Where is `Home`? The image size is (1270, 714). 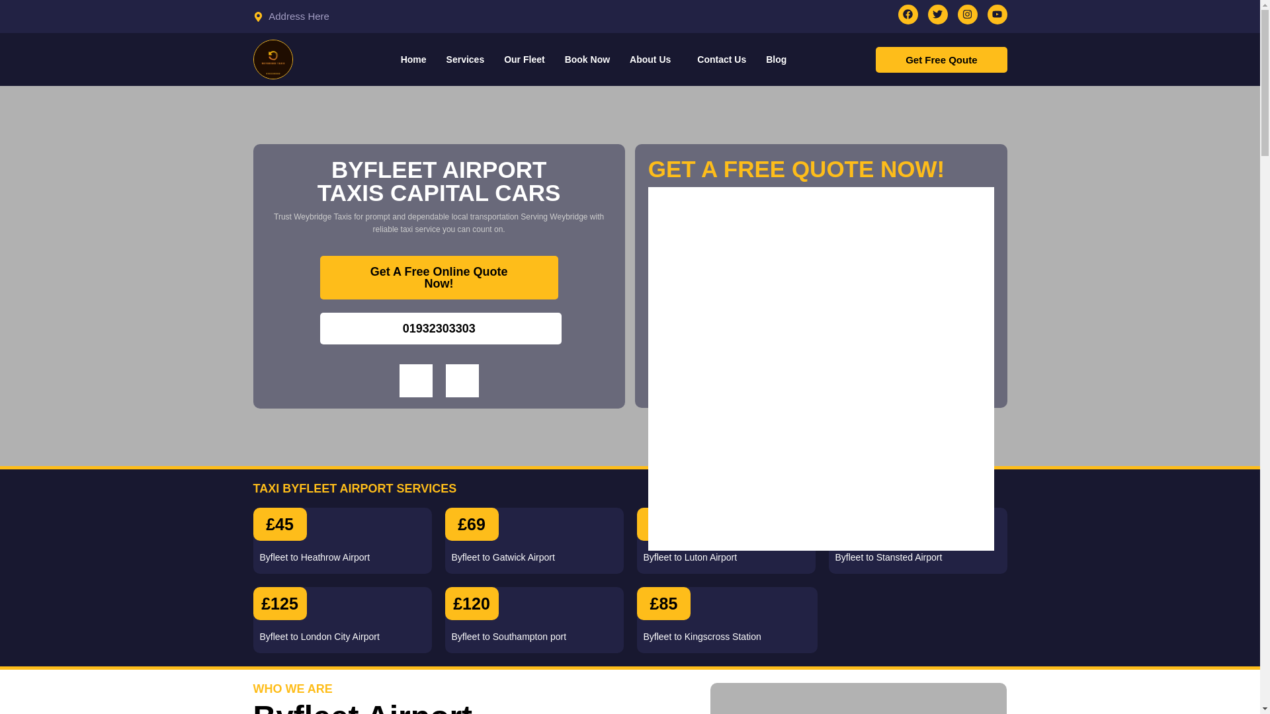
Home is located at coordinates (414, 59).